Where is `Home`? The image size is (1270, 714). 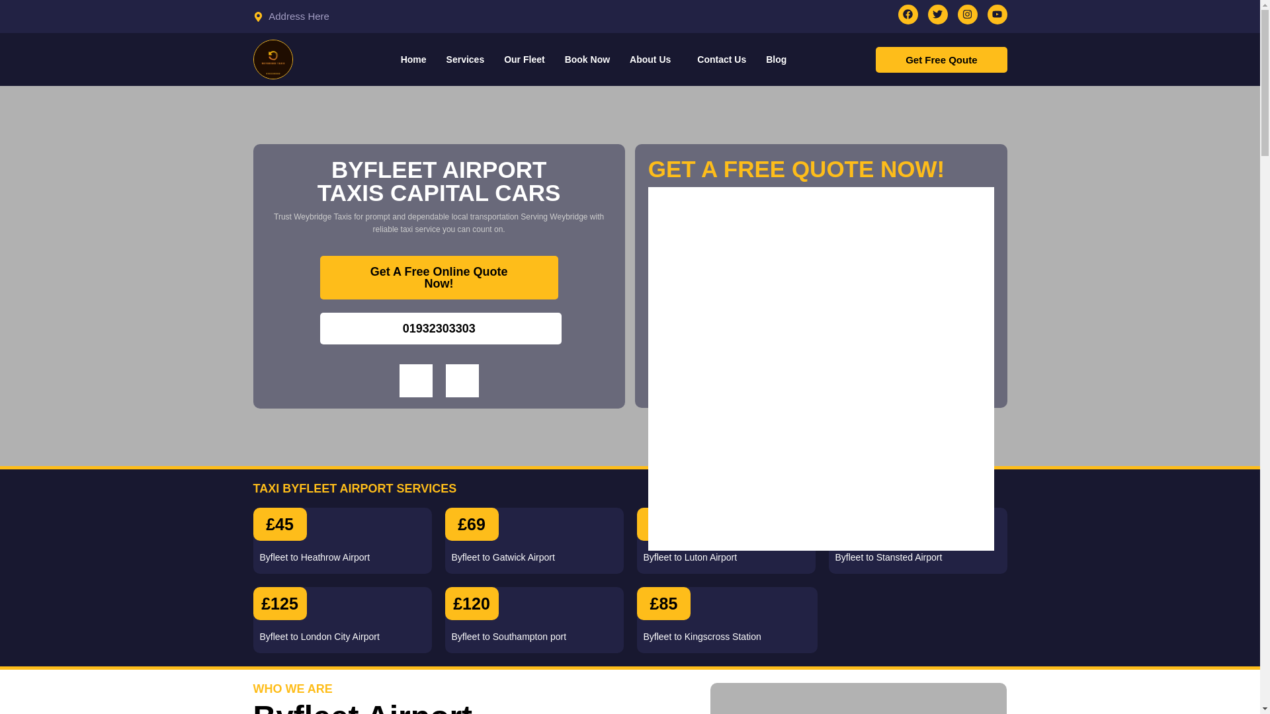
Home is located at coordinates (414, 59).